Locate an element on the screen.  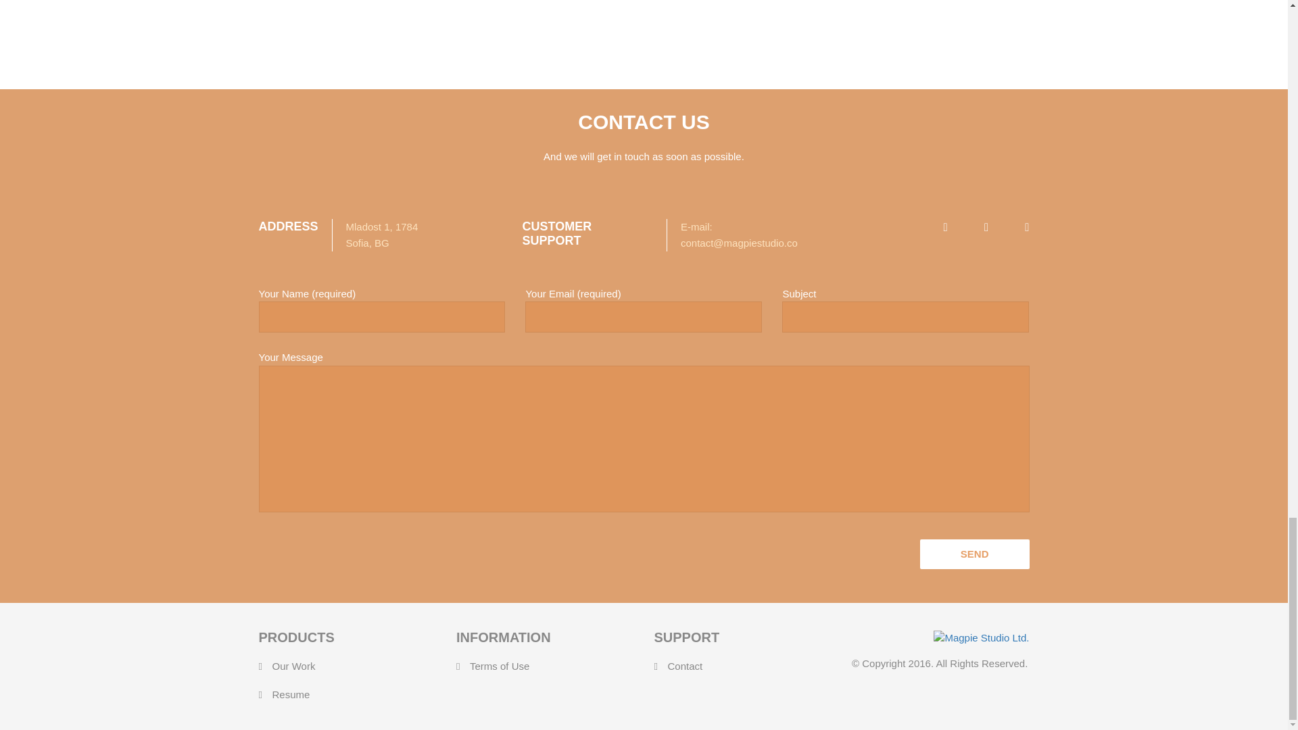
Terms of Use is located at coordinates (500, 666).